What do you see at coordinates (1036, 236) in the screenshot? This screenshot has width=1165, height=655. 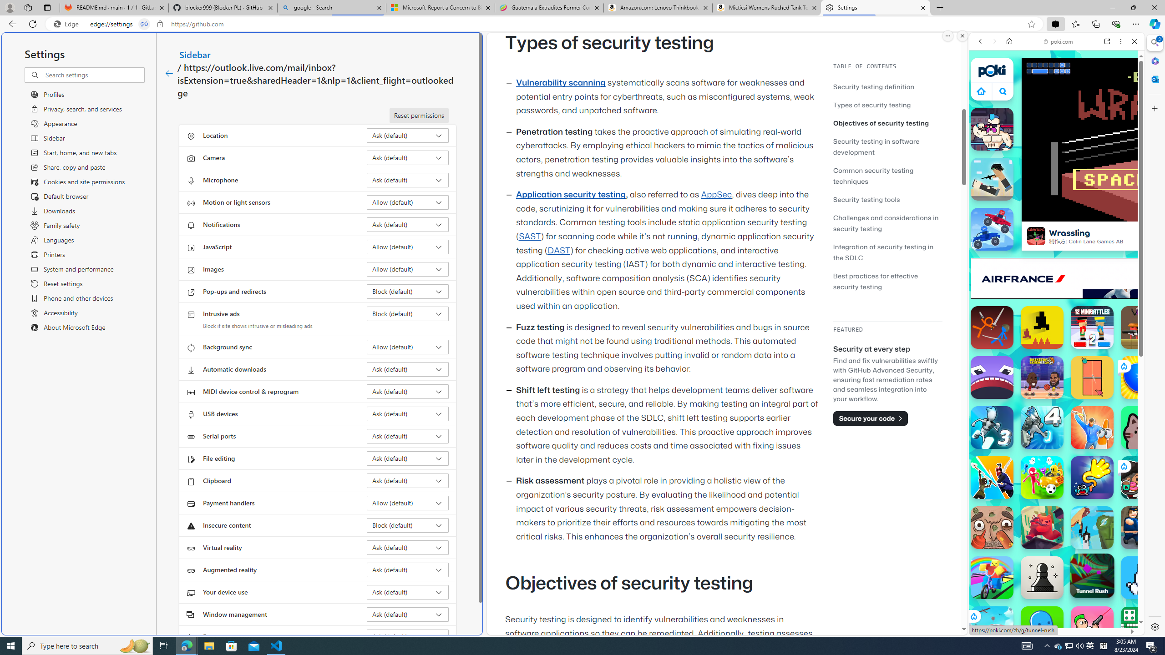 I see `Wrassling` at bounding box center [1036, 236].